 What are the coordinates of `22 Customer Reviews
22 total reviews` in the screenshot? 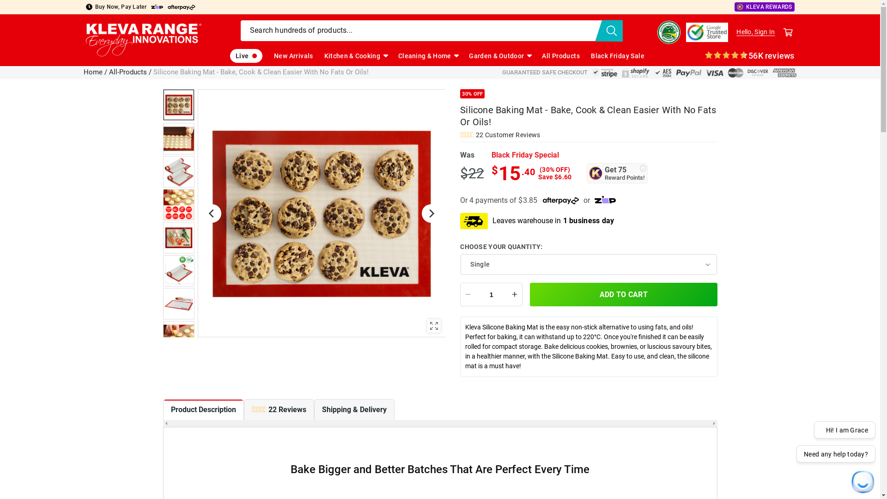 It's located at (589, 135).